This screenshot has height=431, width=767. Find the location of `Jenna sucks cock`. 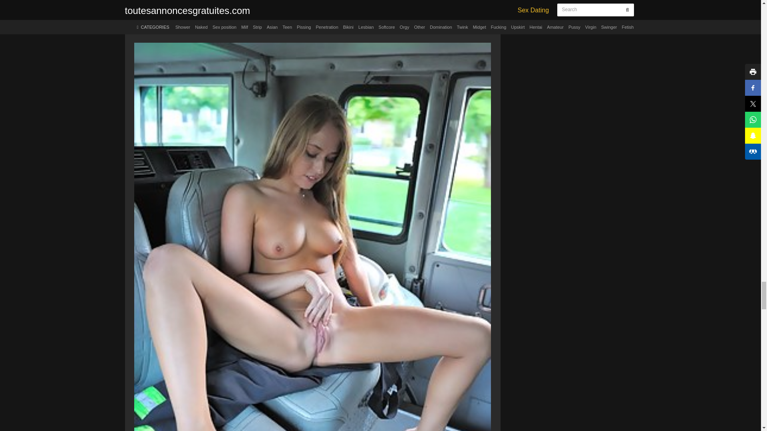

Jenna sucks cock is located at coordinates (312, 18).